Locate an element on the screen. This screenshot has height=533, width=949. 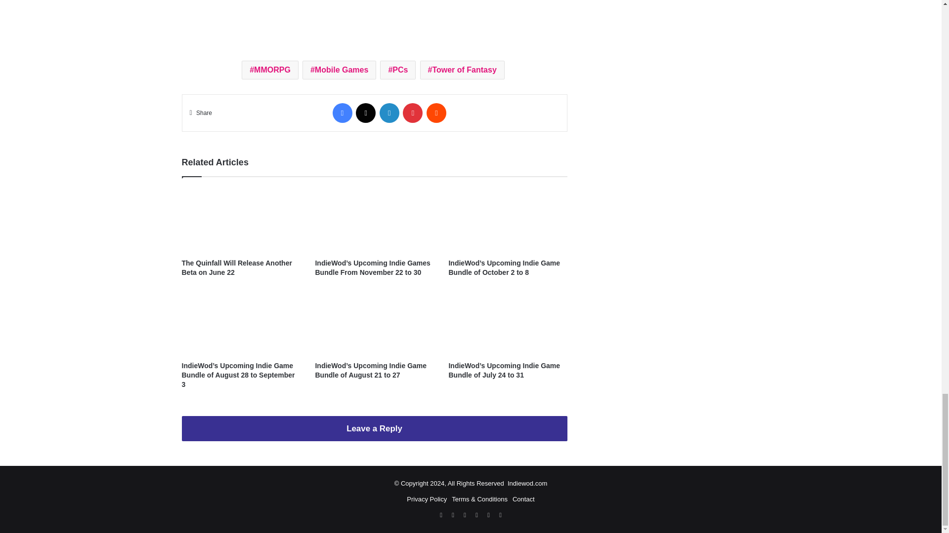
LinkedIn is located at coordinates (389, 113).